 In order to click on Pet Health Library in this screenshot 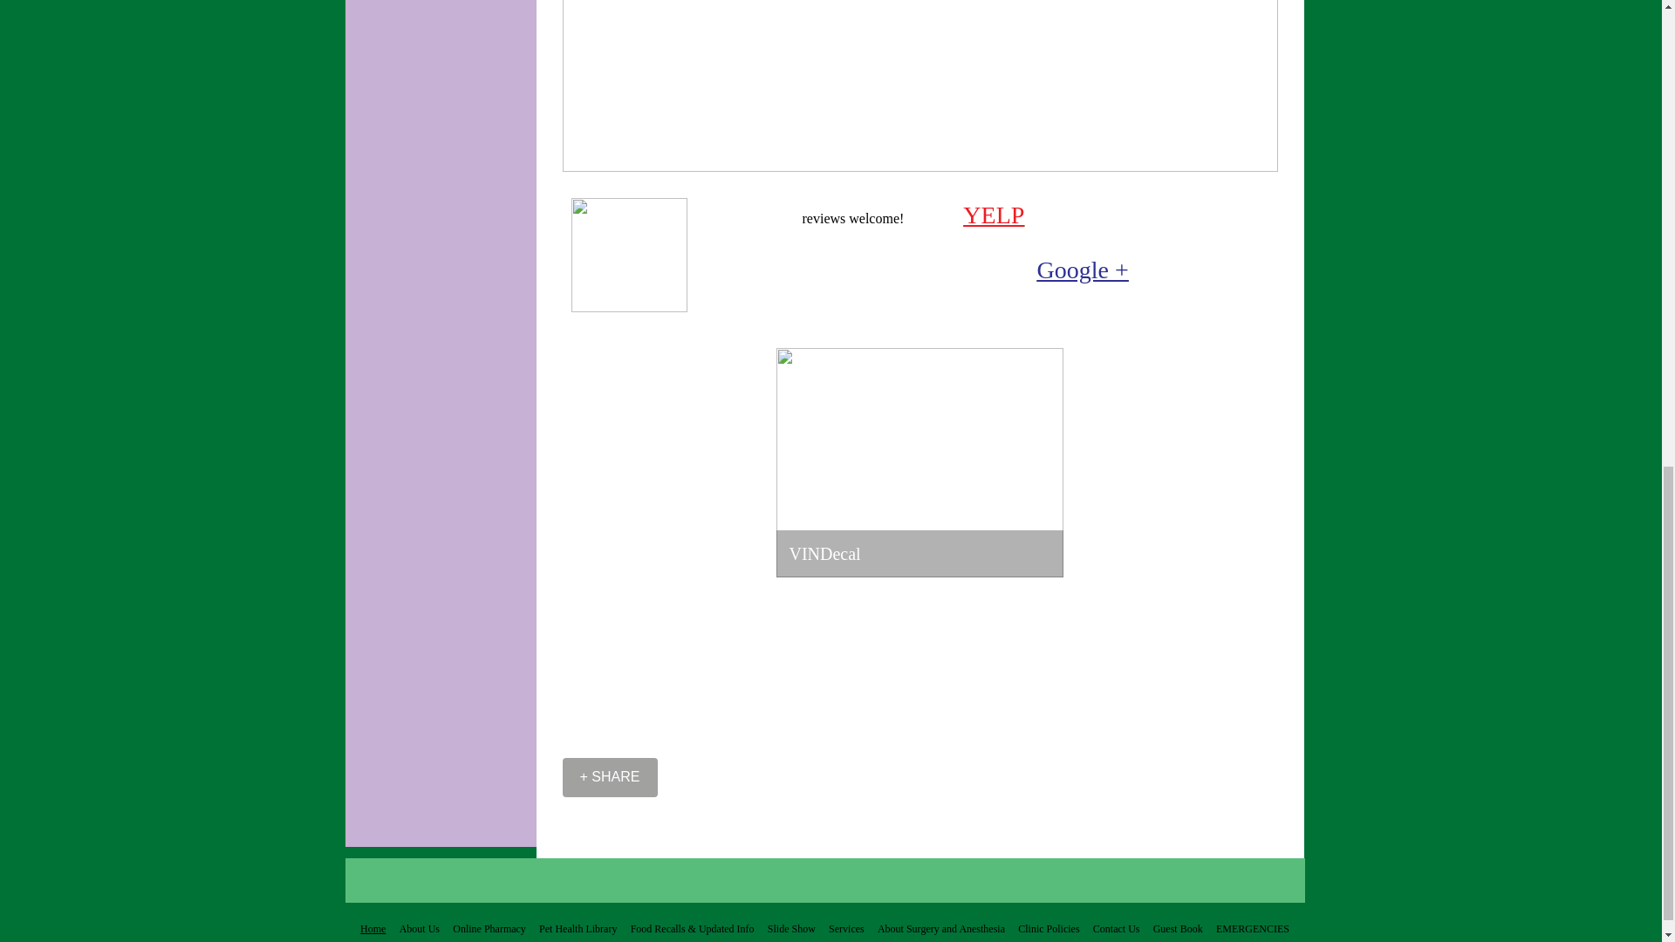, I will do `click(578, 926)`.